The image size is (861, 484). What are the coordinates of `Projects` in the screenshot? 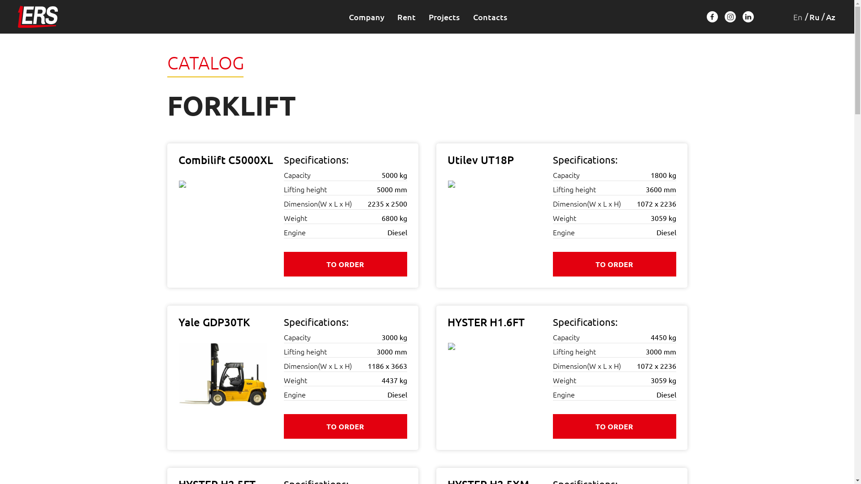 It's located at (444, 17).